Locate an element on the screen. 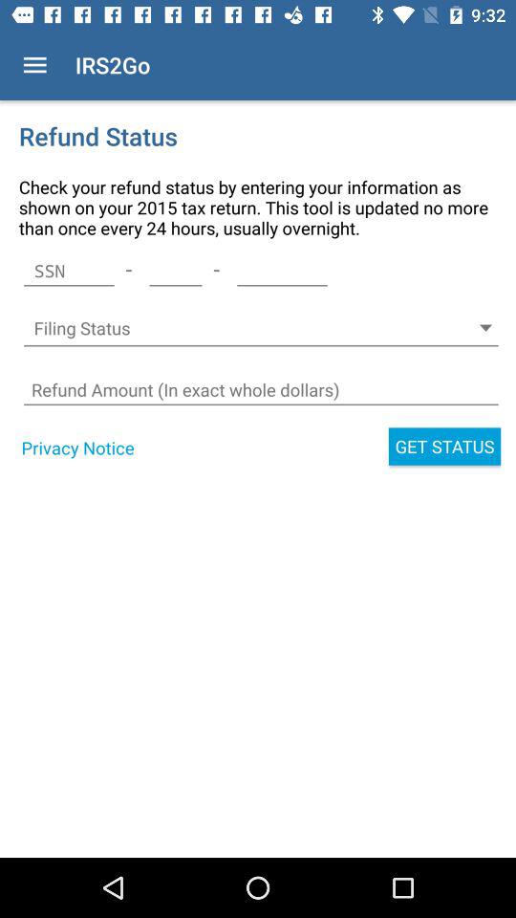  turn off the icon above the refund status item is located at coordinates (34, 65).